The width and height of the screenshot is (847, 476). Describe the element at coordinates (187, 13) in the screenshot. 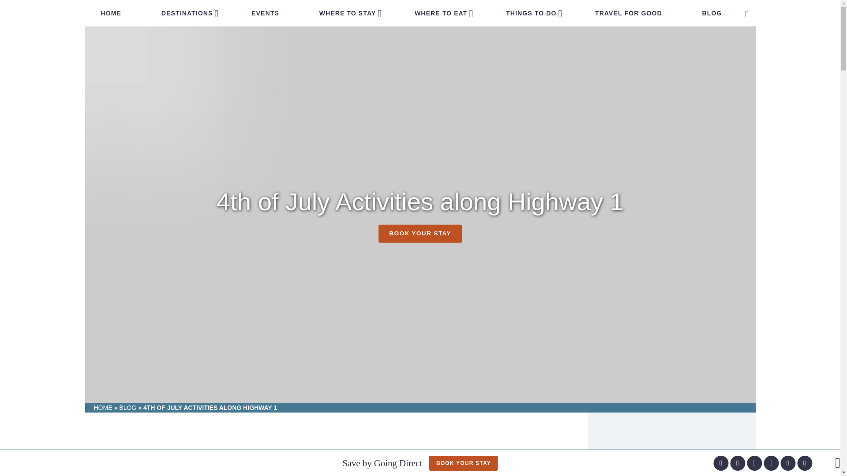

I see `DESTINATIONS` at that location.